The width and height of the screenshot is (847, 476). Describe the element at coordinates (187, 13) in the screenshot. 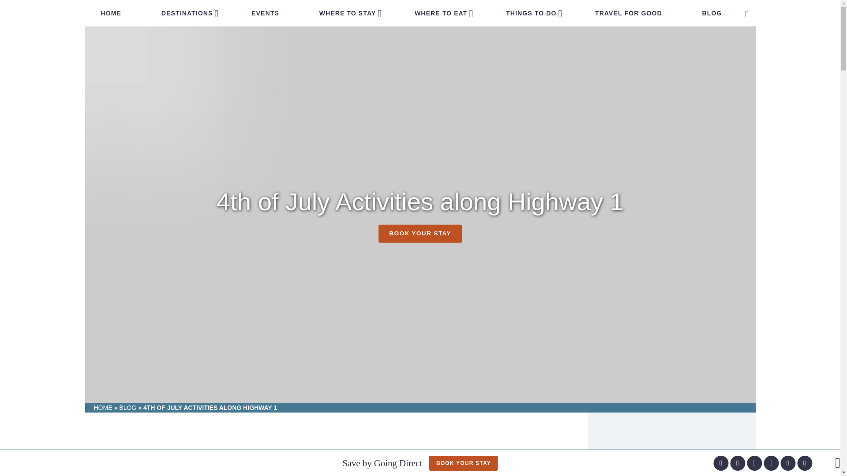

I see `DESTINATIONS` at that location.